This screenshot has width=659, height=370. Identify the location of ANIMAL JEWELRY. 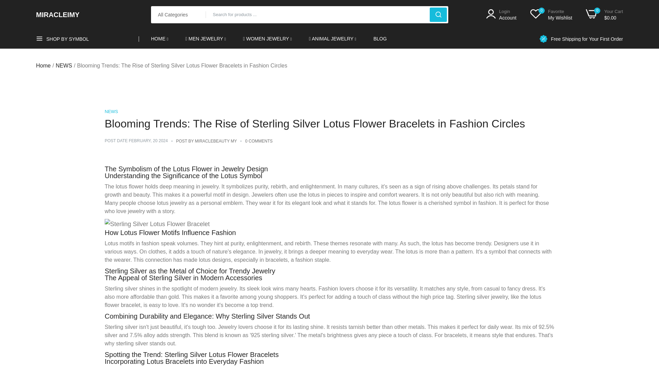
(604, 14).